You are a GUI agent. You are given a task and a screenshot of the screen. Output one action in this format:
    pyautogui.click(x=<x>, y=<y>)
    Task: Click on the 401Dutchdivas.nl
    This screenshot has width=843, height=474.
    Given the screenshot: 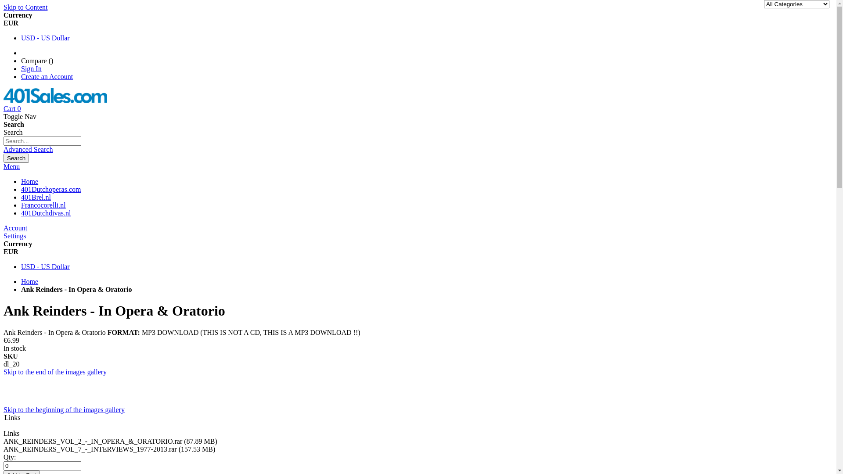 What is the action you would take?
    pyautogui.click(x=46, y=213)
    